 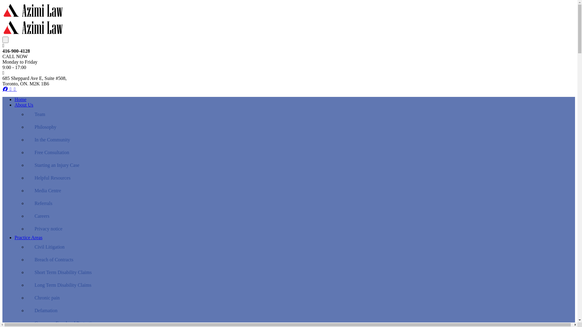 I want to click on Helpful Resources, so click(x=301, y=178).